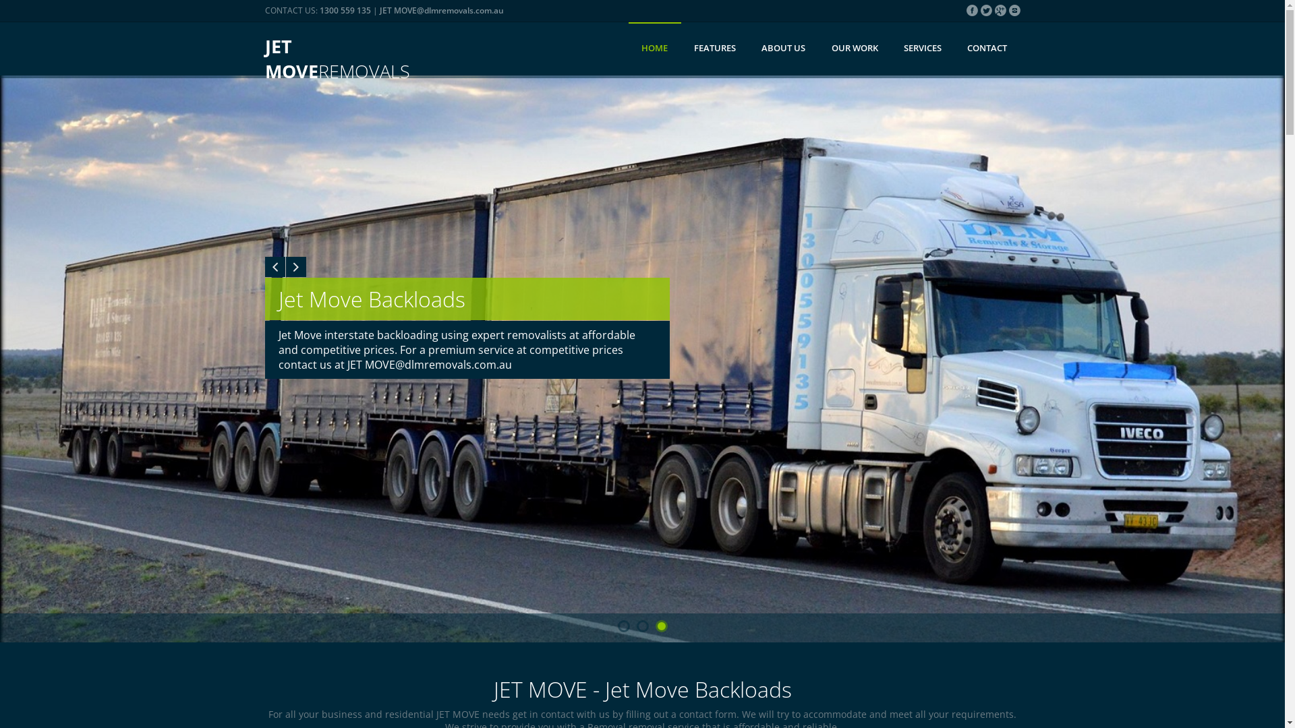 The image size is (1295, 728). I want to click on ABOUT US, so click(784, 49).